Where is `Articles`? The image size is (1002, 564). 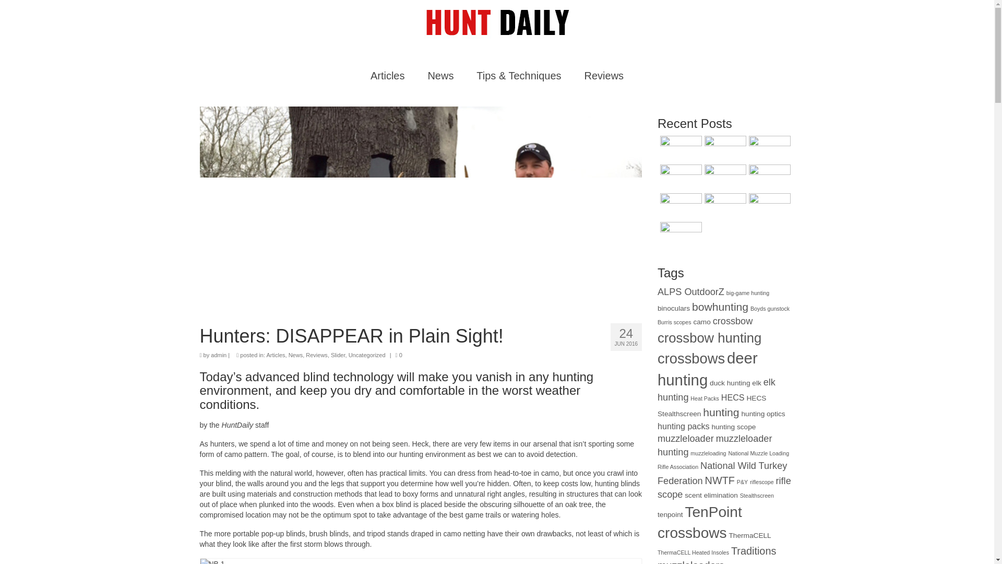
Articles is located at coordinates (276, 355).